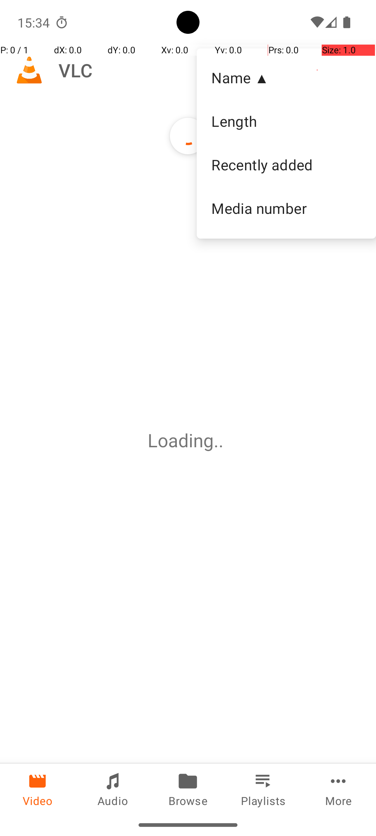 The width and height of the screenshot is (376, 836). I want to click on Name ▲, so click(286, 77).